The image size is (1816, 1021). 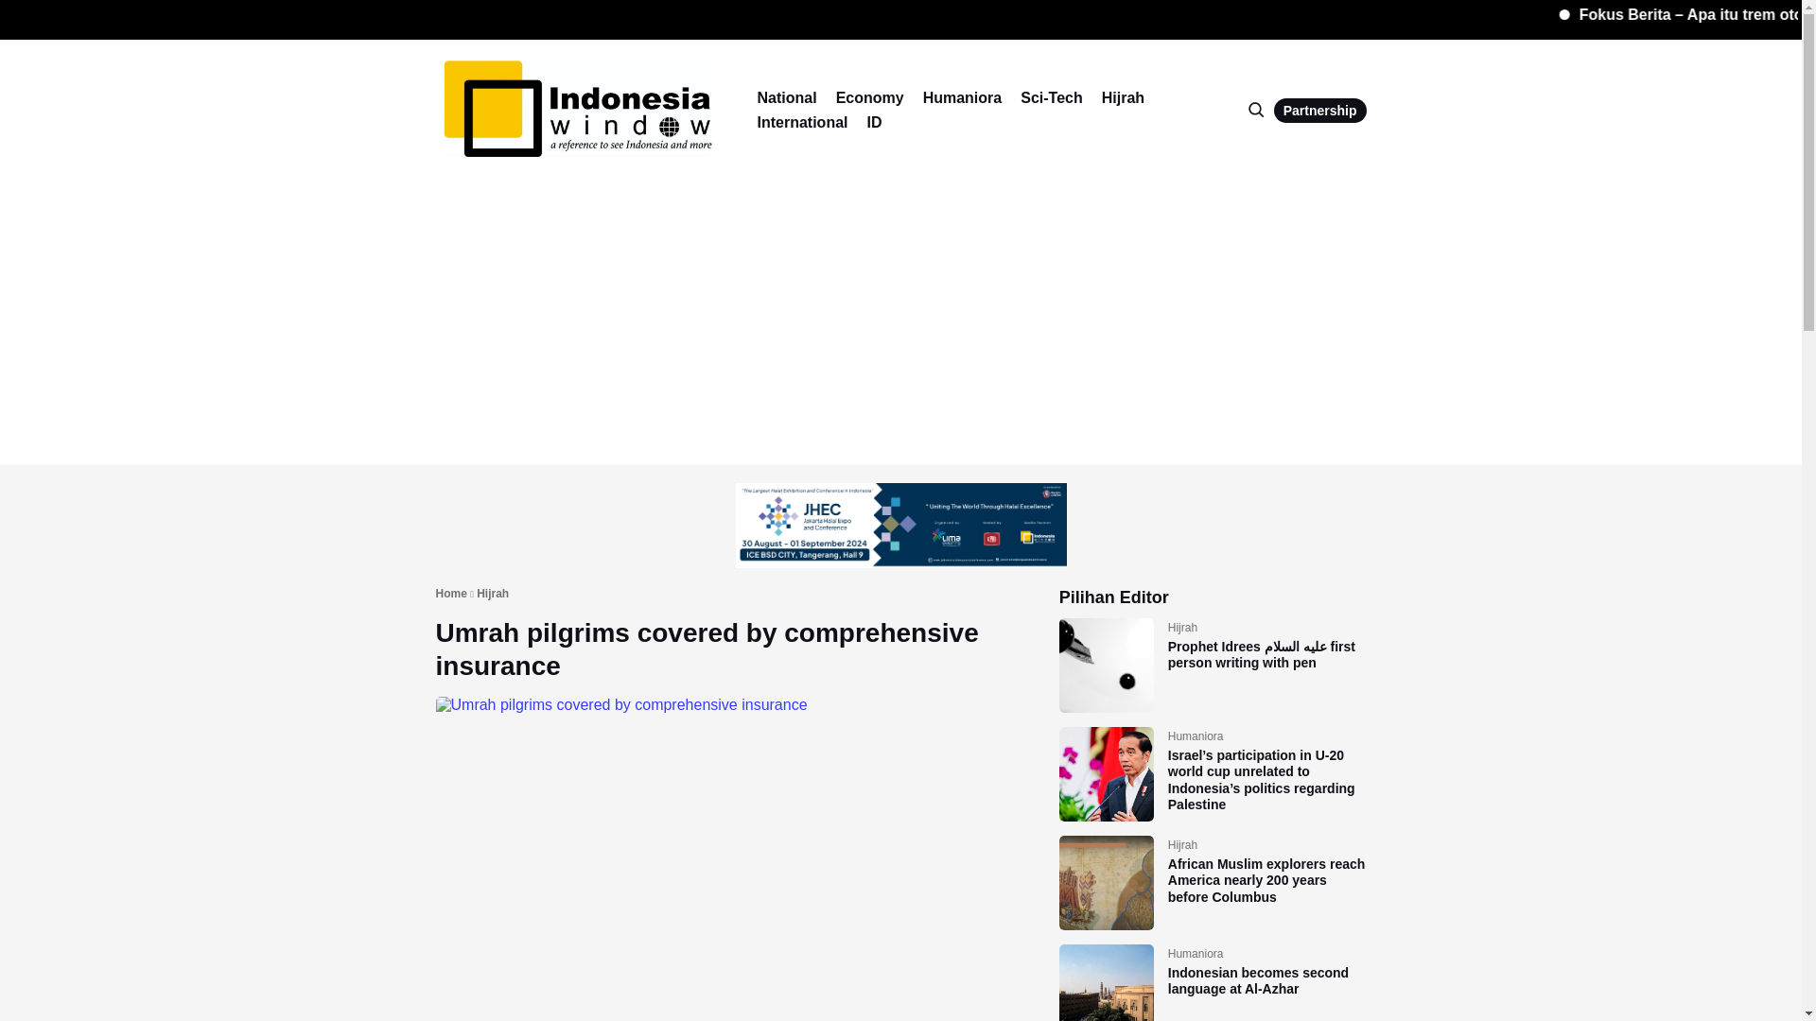 I want to click on Humaniora, so click(x=962, y=97).